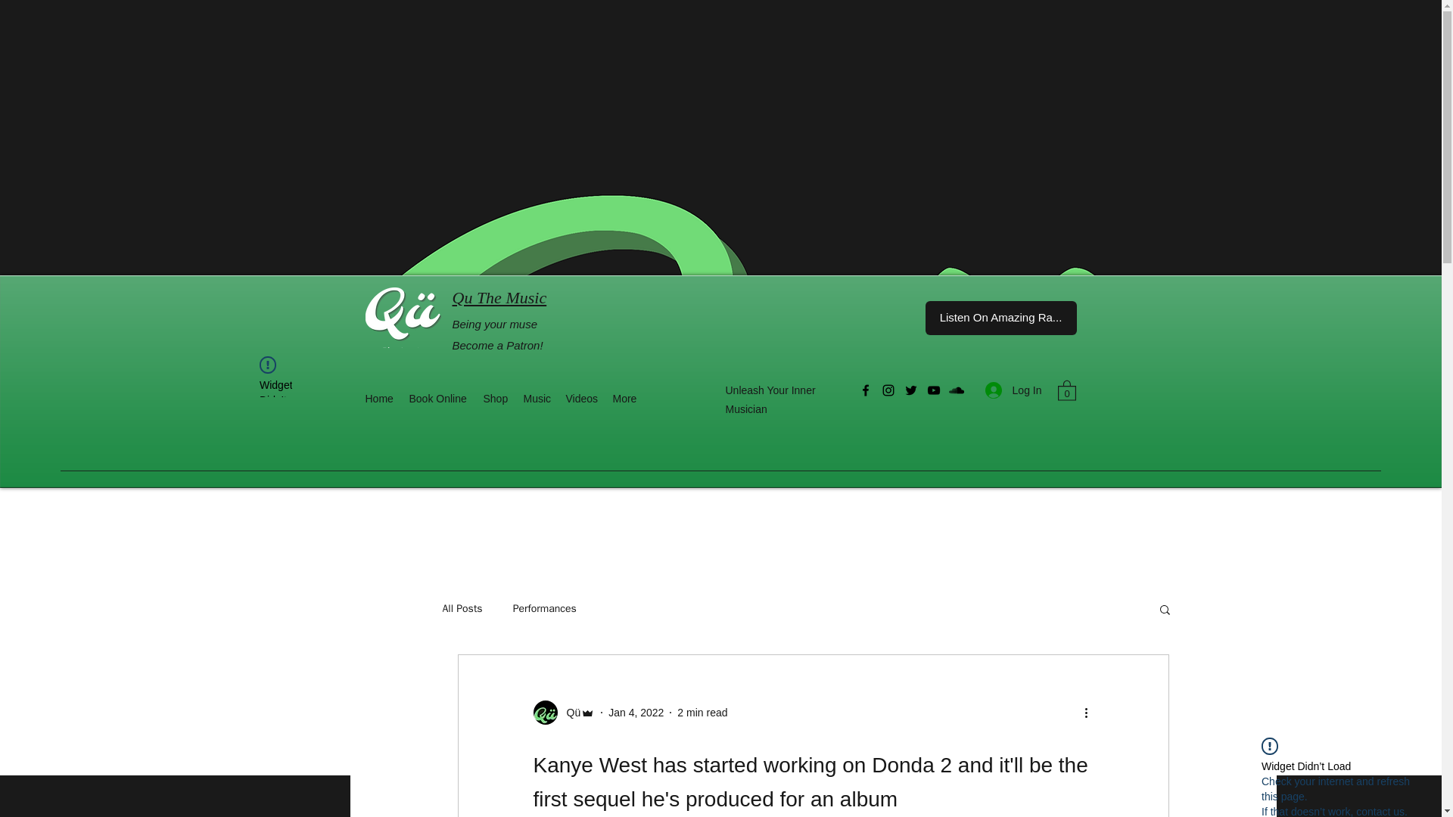 The width and height of the screenshot is (1453, 817). What do you see at coordinates (462, 608) in the screenshot?
I see `All Posts` at bounding box center [462, 608].